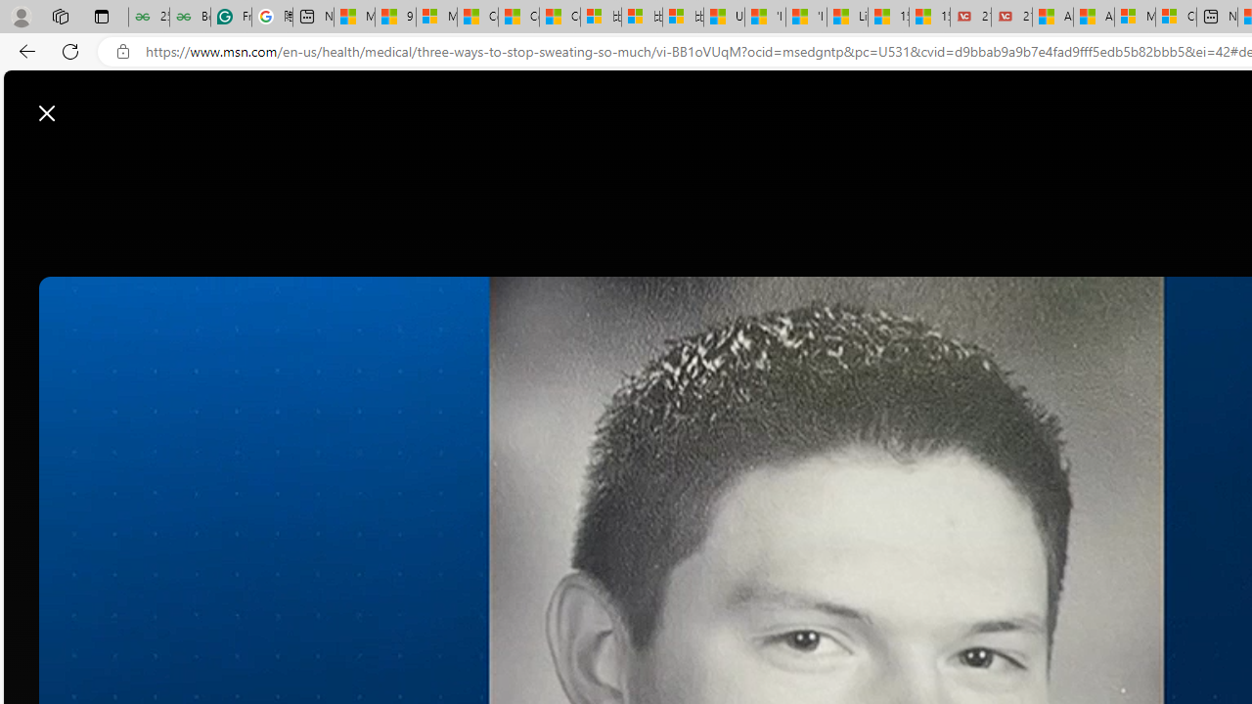 Image resolution: width=1252 pixels, height=704 pixels. I want to click on Watch, so click(536, 158).